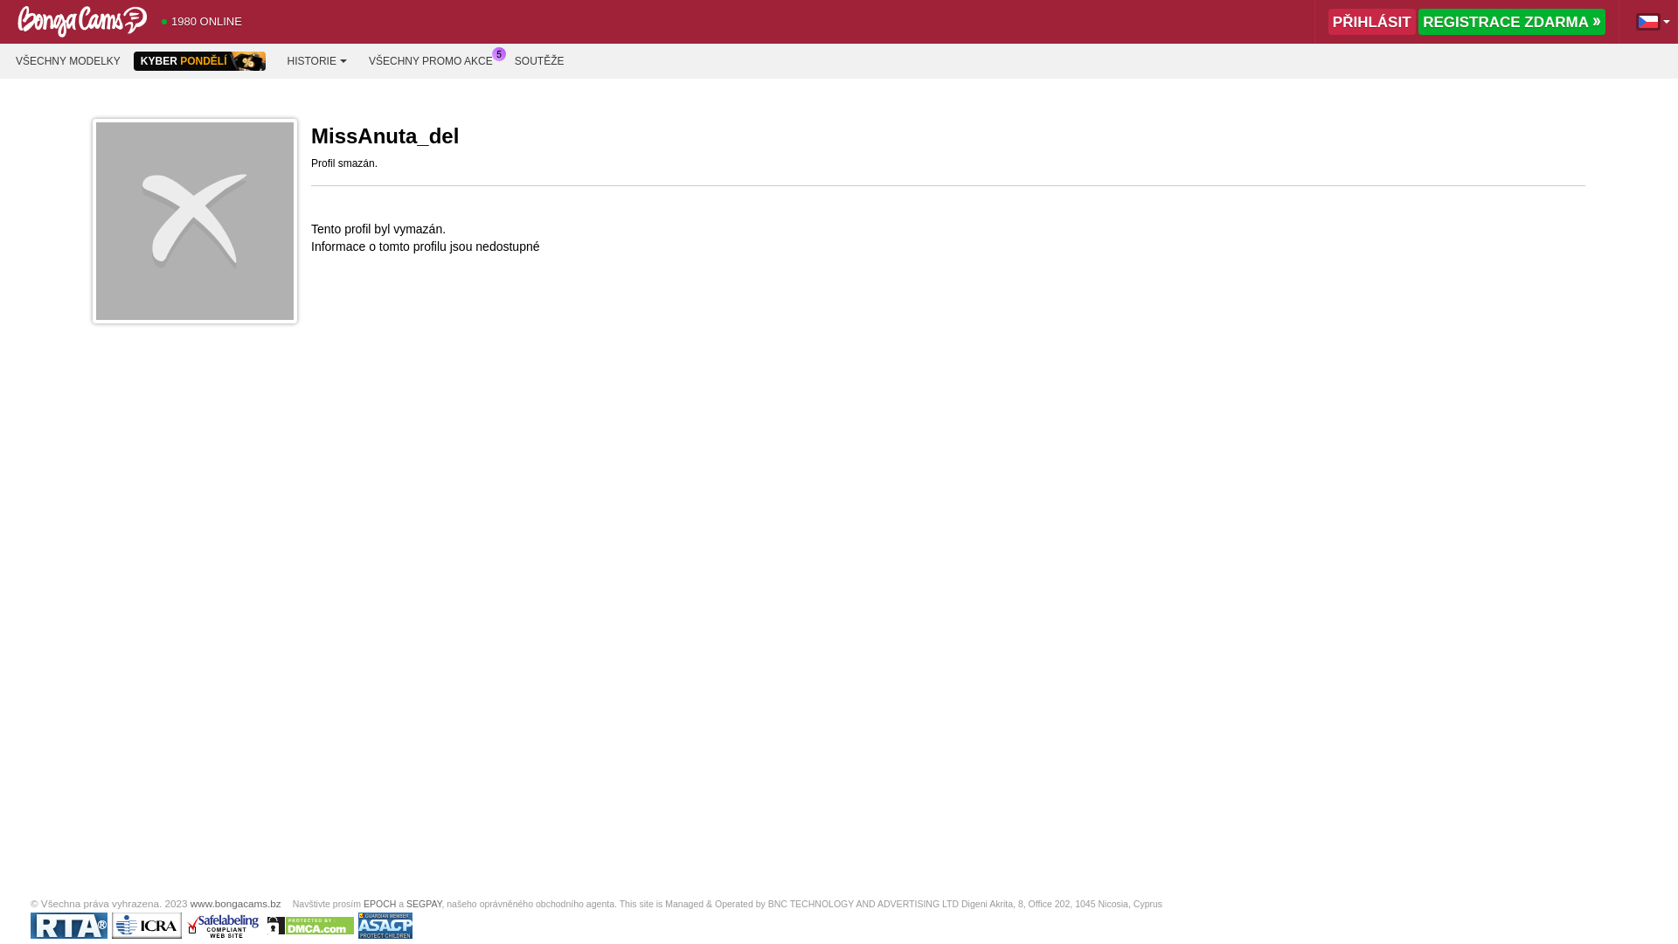  What do you see at coordinates (147, 926) in the screenshot?
I see `ICRA` at bounding box center [147, 926].